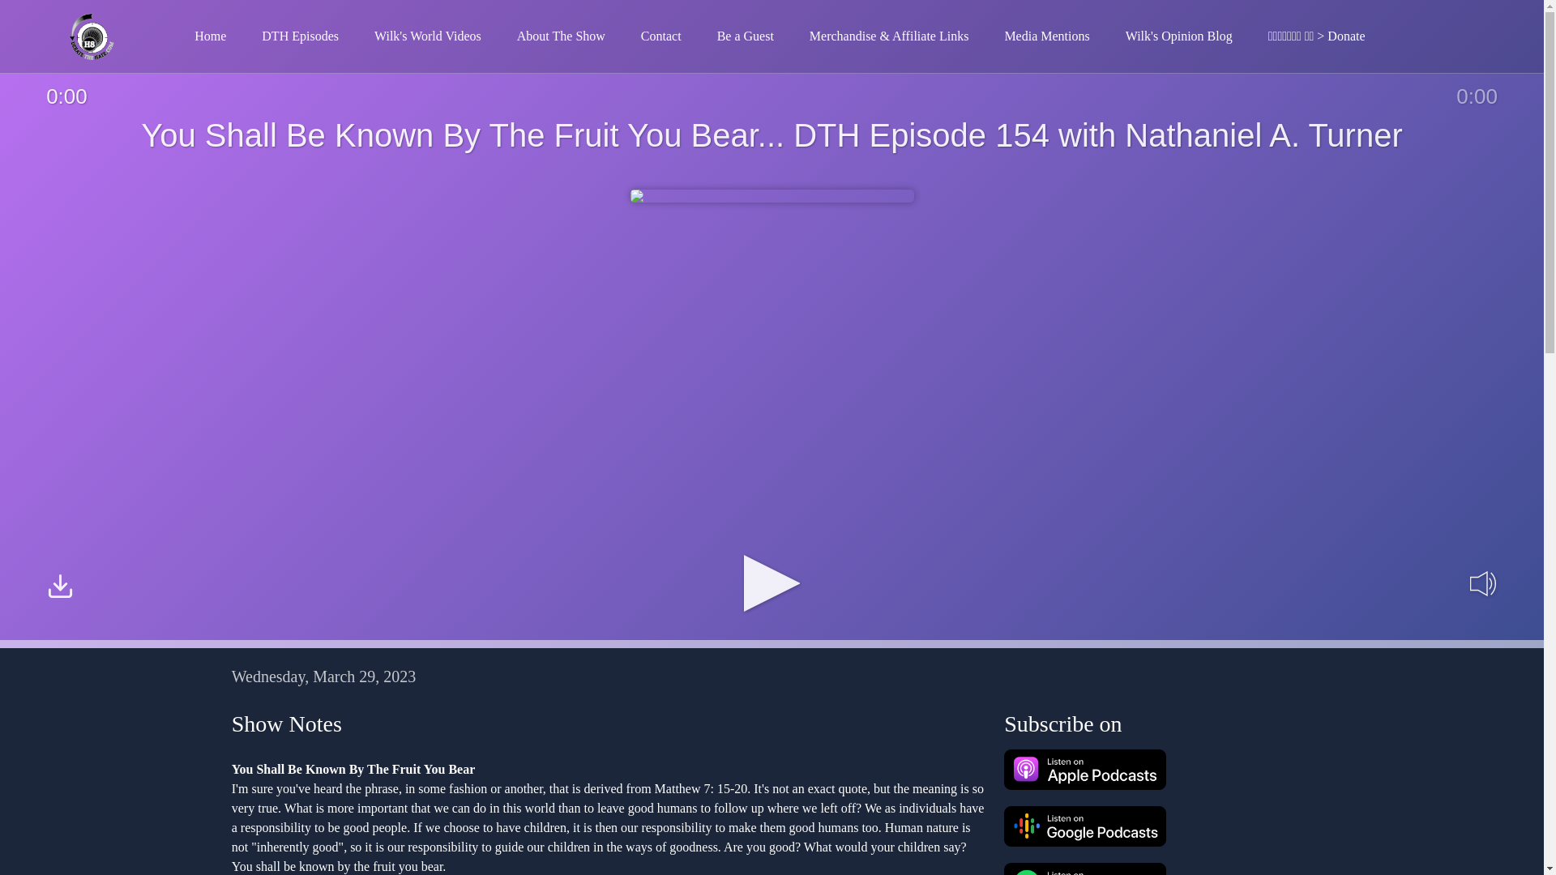  I want to click on Media Mentions, so click(1046, 36).